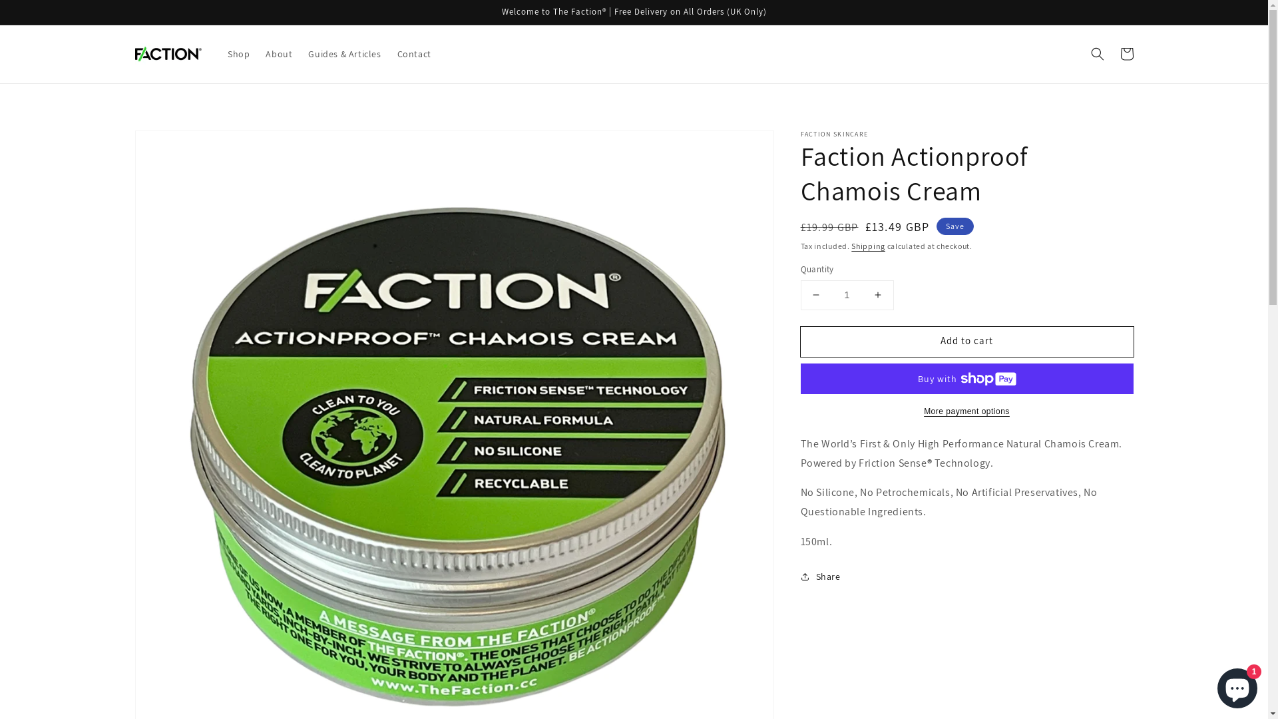 This screenshot has height=719, width=1278. What do you see at coordinates (966, 411) in the screenshot?
I see `More payment options` at bounding box center [966, 411].